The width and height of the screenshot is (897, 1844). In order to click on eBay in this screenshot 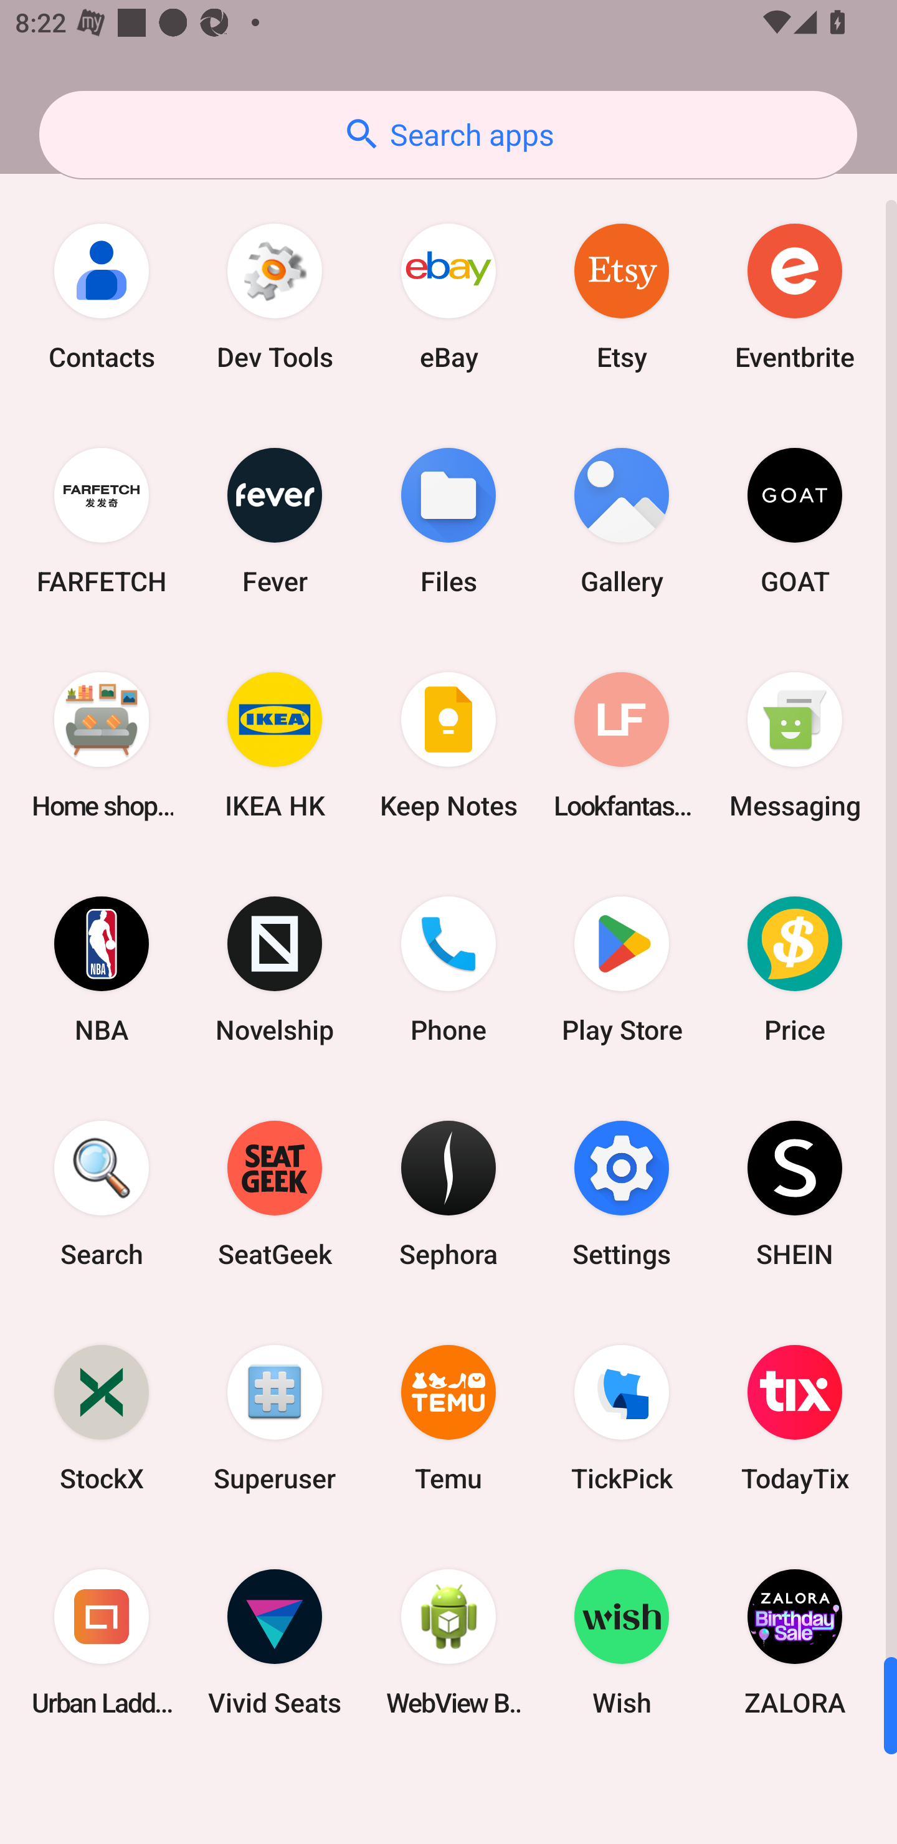, I will do `click(448, 297)`.